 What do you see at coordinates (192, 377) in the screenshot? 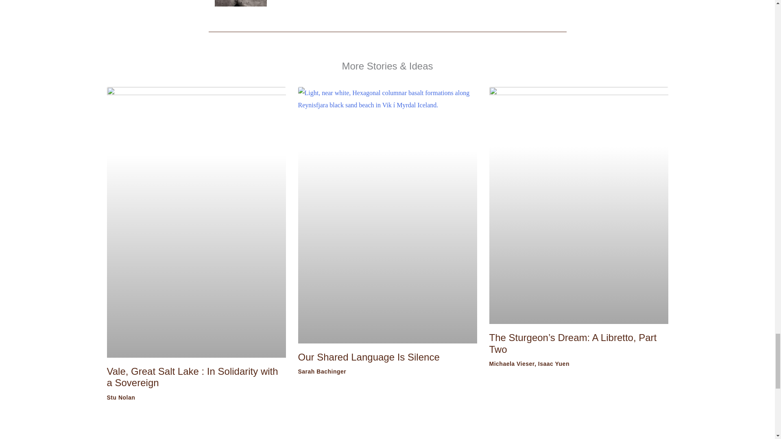
I see `Vale, Great Salt Lake : In Solidarity with a Sovereign` at bounding box center [192, 377].